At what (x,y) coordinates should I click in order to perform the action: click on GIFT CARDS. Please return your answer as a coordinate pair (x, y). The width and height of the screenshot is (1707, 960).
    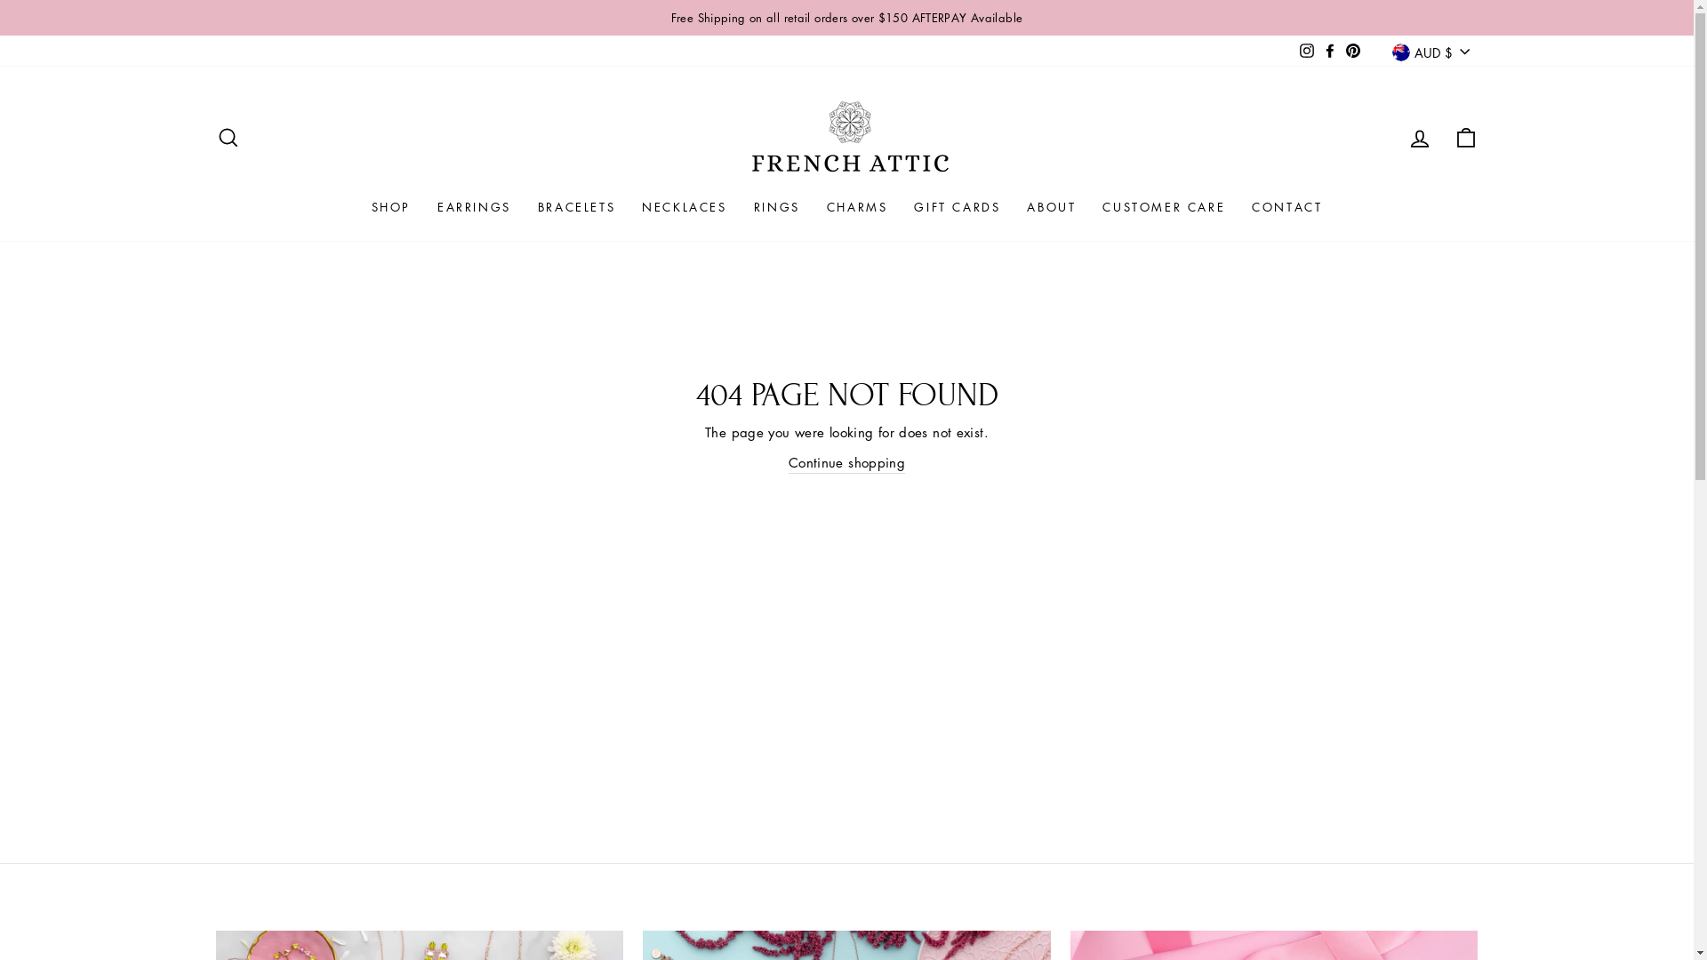
    Looking at the image, I should click on (957, 207).